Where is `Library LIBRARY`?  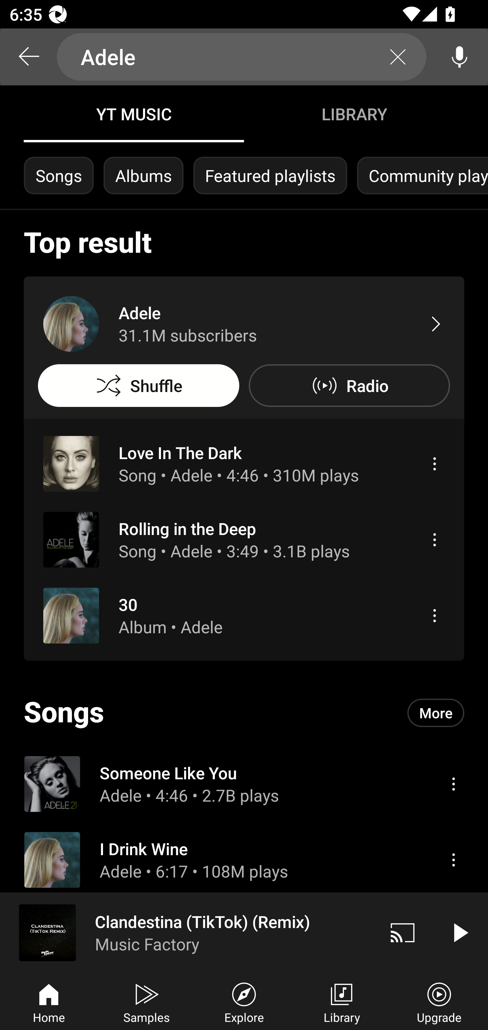
Library LIBRARY is located at coordinates (354, 114).